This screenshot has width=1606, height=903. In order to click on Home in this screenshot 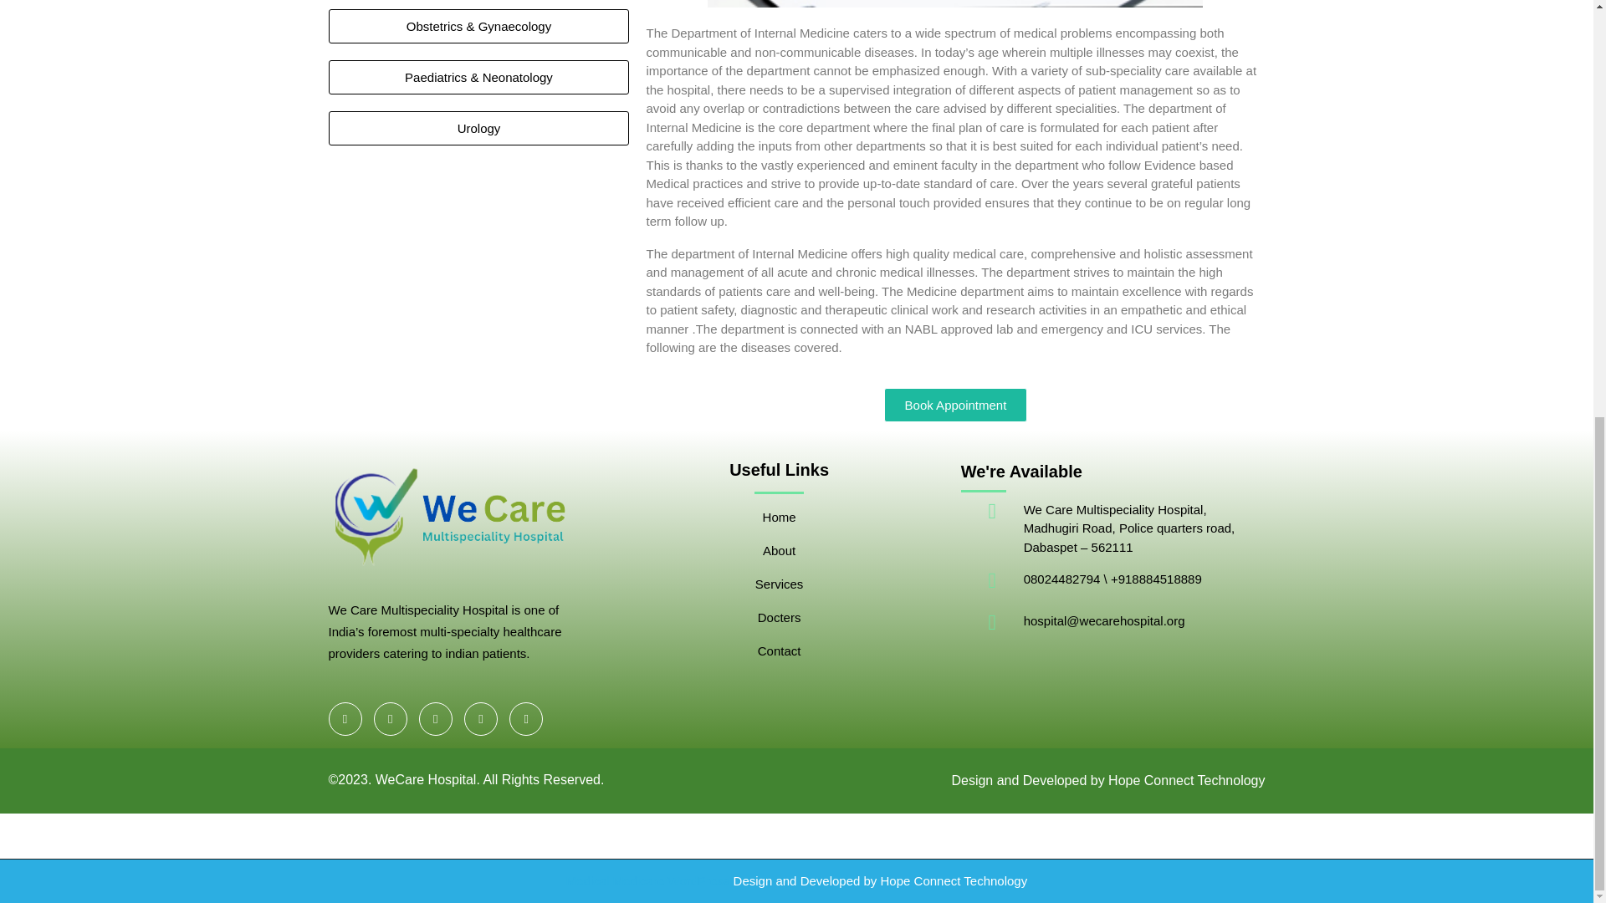, I will do `click(780, 518)`.